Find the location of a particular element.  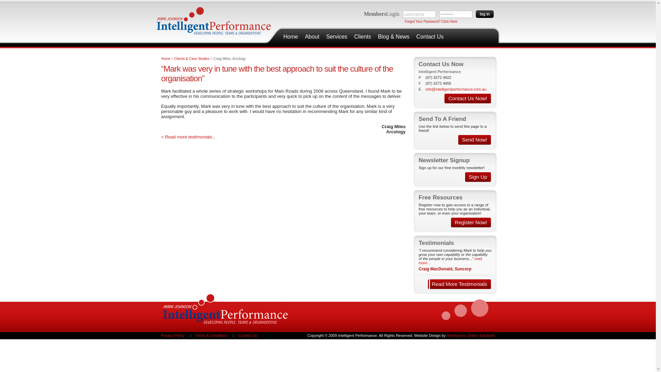

< Read more testimonials... is located at coordinates (189, 137).